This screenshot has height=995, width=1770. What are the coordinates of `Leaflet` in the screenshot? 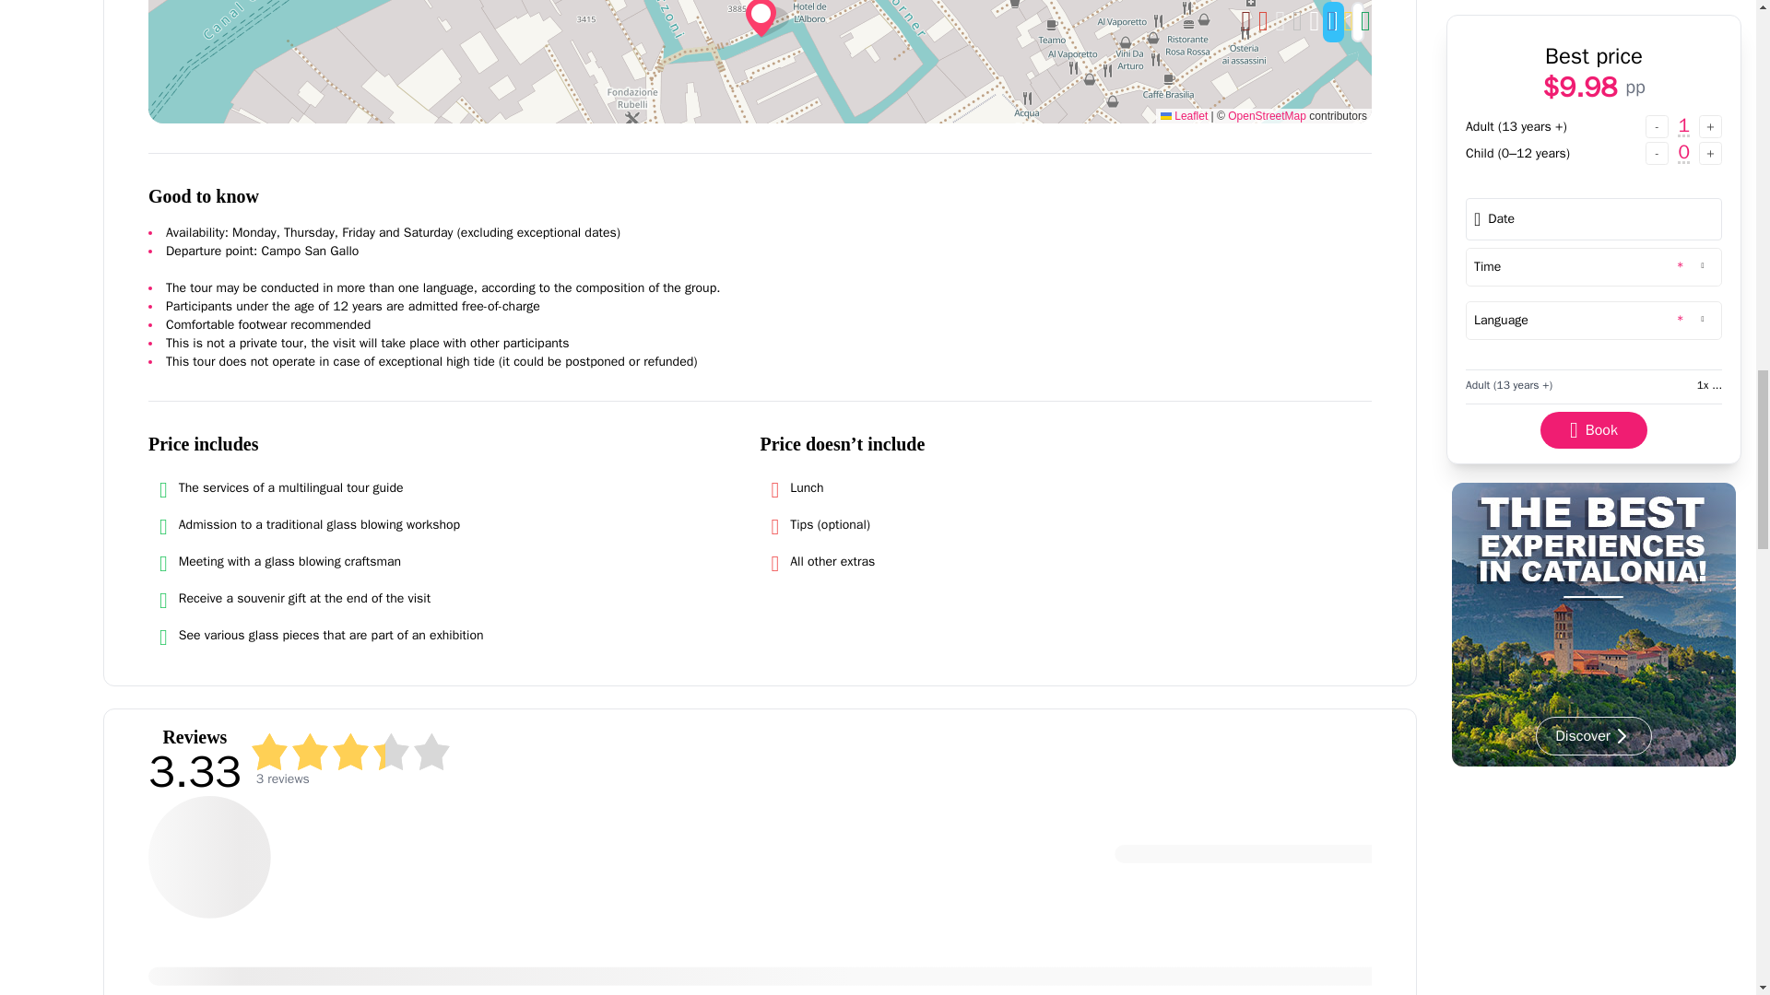 It's located at (1184, 115).